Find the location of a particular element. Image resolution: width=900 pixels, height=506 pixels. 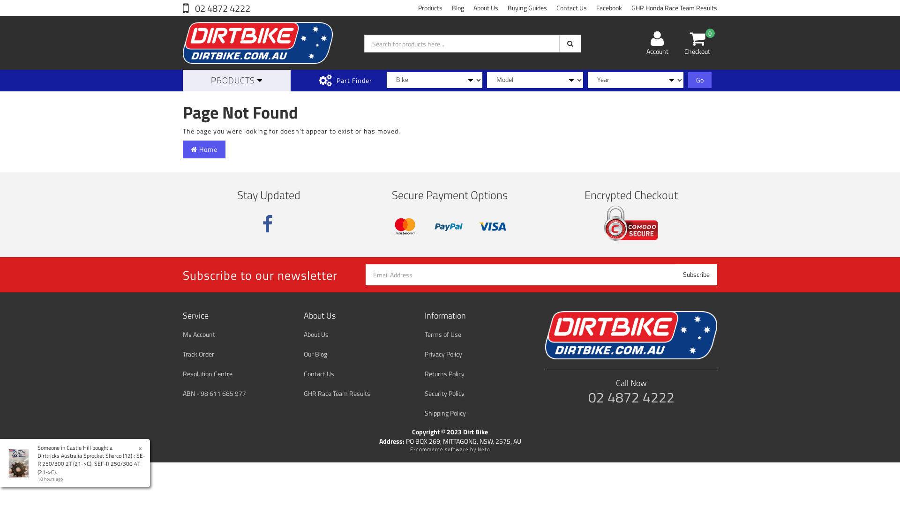

Neto is located at coordinates (483, 449).